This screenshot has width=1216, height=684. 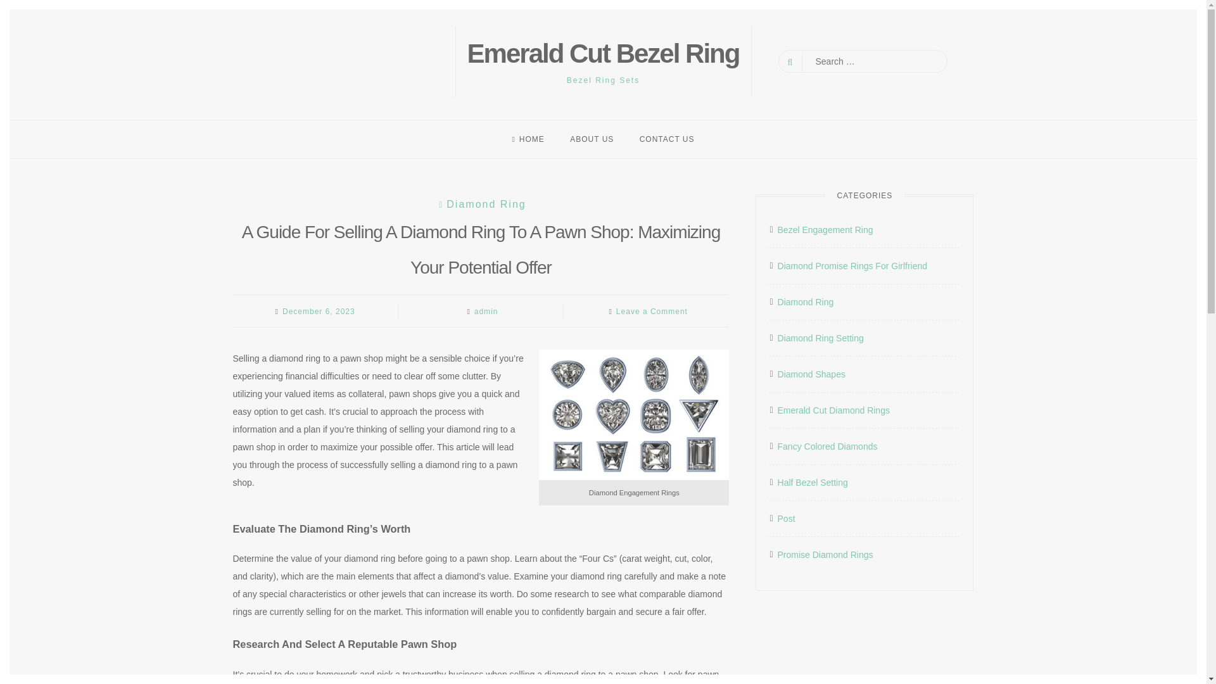 I want to click on Diamond Shapes, so click(x=811, y=374).